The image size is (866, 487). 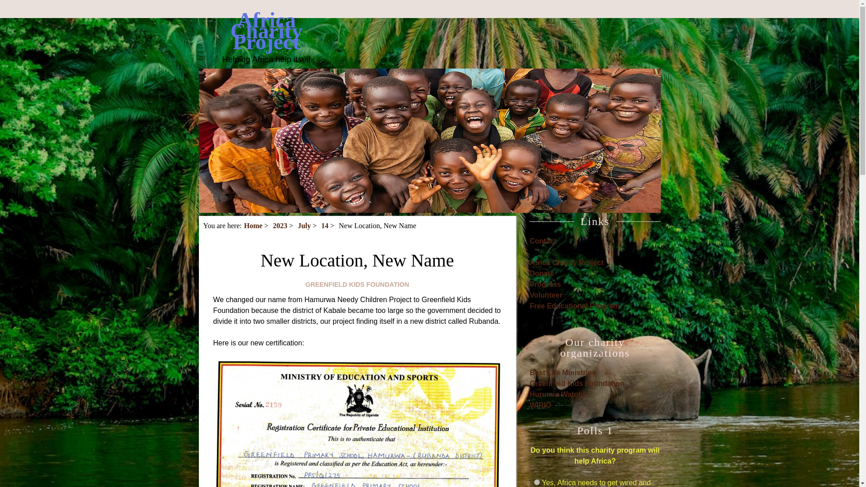 What do you see at coordinates (567, 262) in the screenshot?
I see `Africa Charity Project` at bounding box center [567, 262].